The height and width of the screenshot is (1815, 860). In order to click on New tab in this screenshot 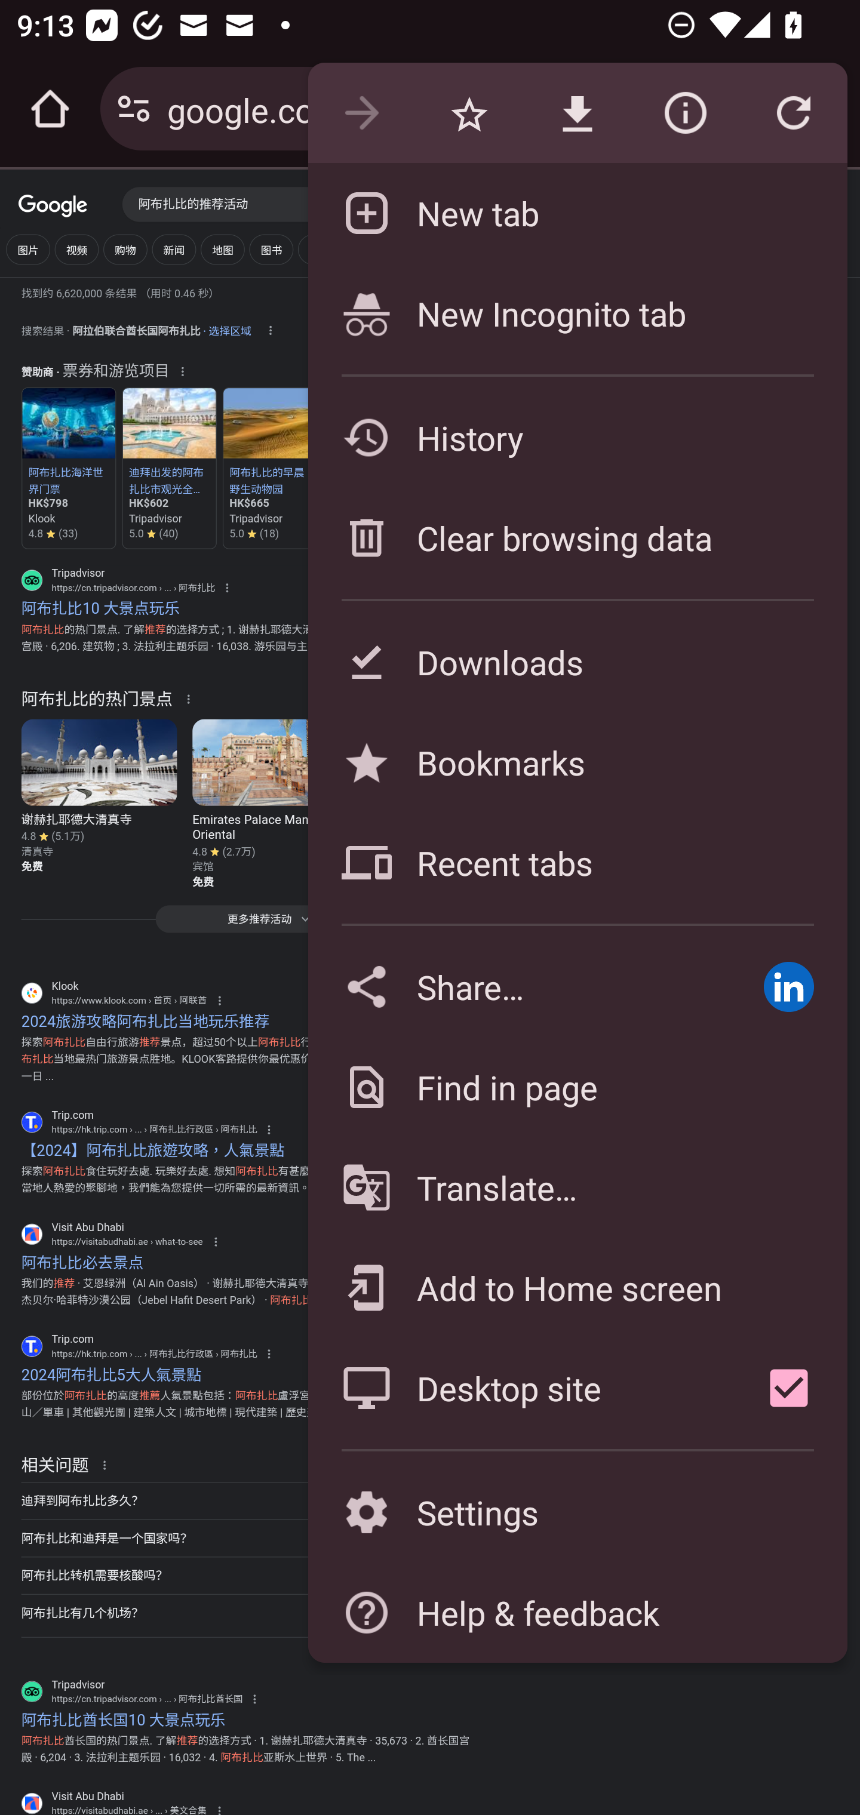, I will do `click(577, 213)`.